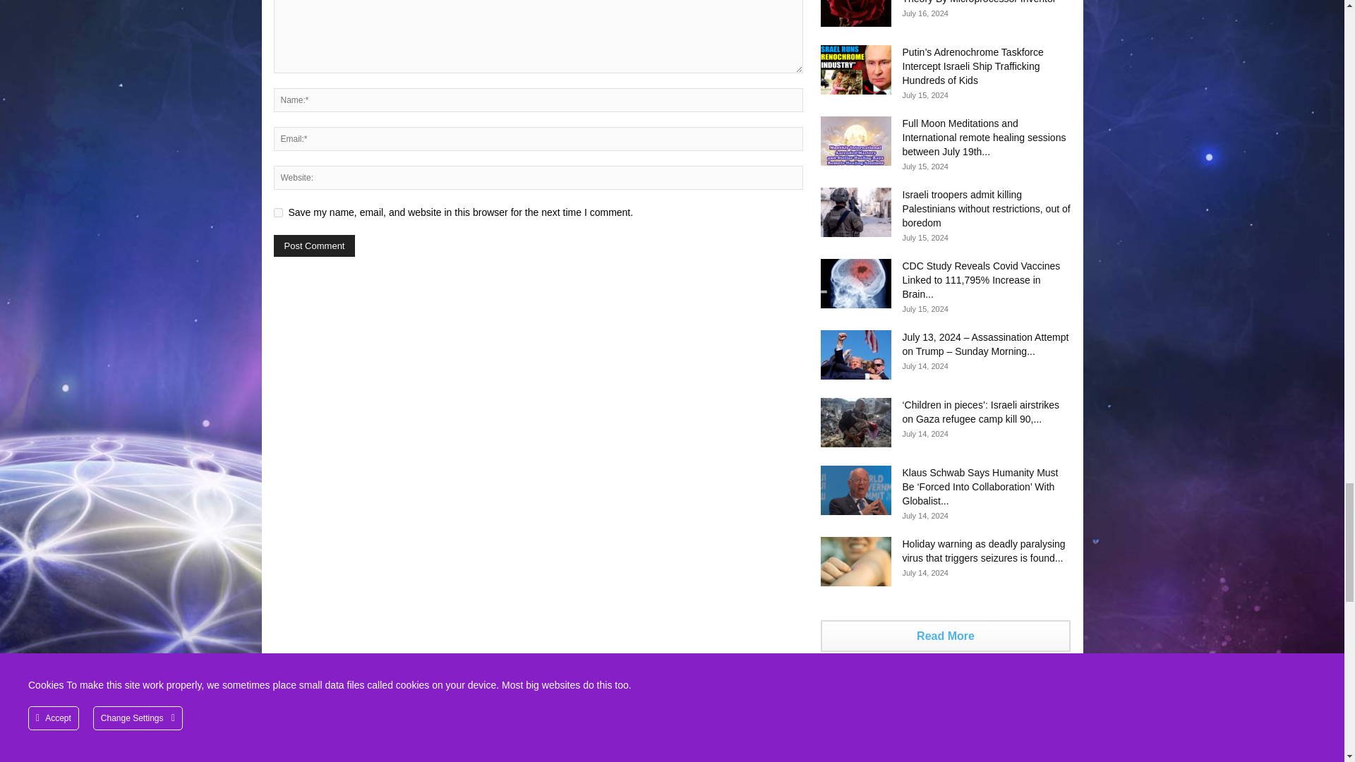 The width and height of the screenshot is (1355, 762). Describe the element at coordinates (314, 246) in the screenshot. I see `Post Comment` at that location.